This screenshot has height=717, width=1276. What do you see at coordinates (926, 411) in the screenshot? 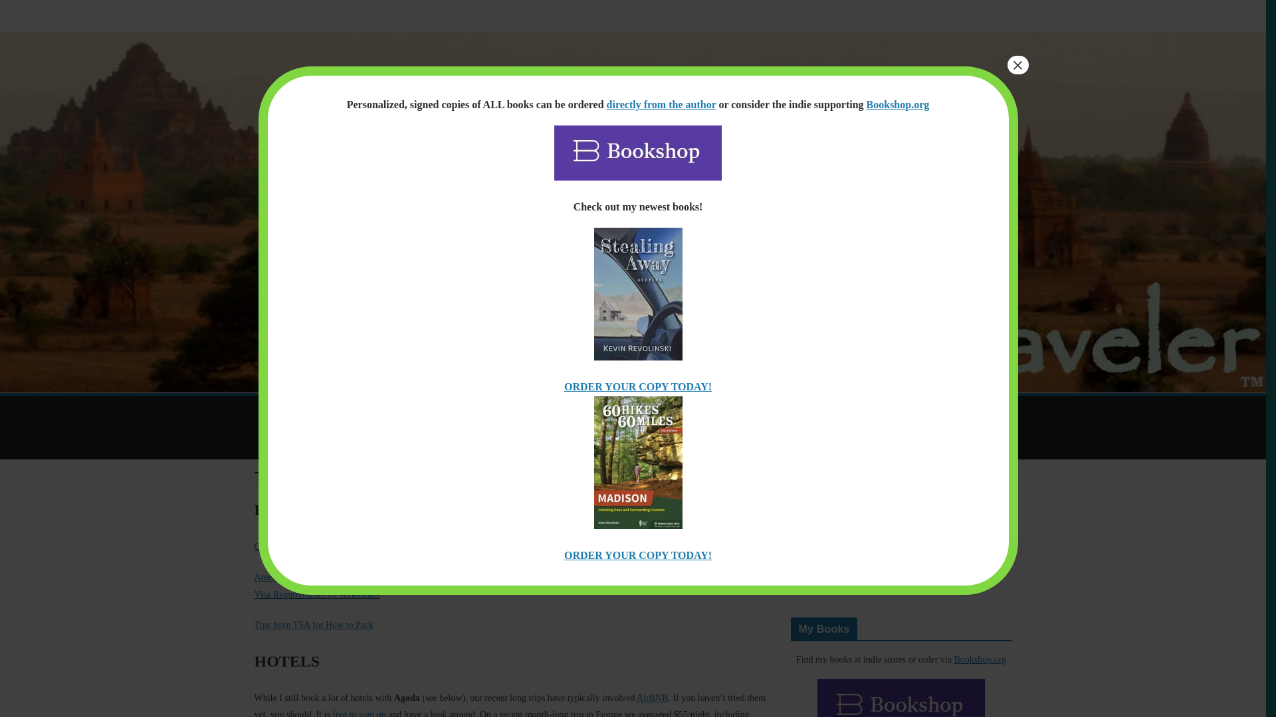
I see `CONTACT` at bounding box center [926, 411].